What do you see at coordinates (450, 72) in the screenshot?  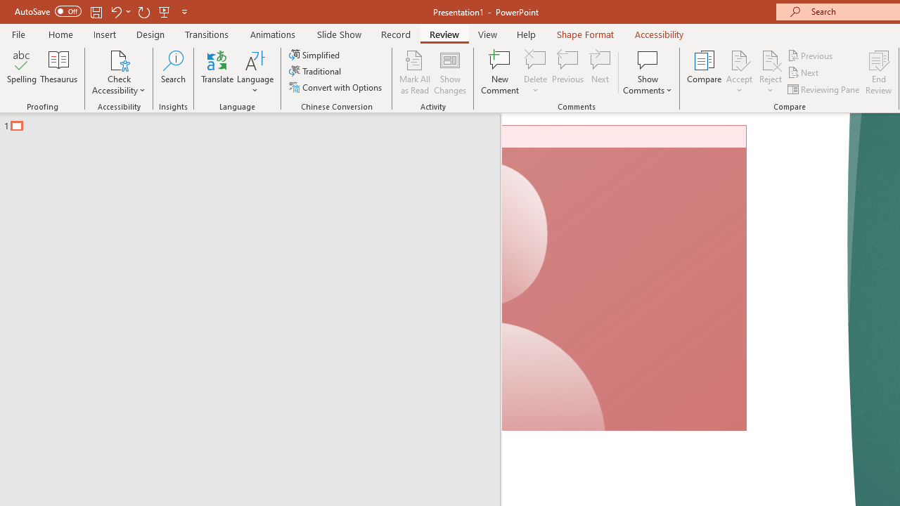 I see `Show Changes` at bounding box center [450, 72].